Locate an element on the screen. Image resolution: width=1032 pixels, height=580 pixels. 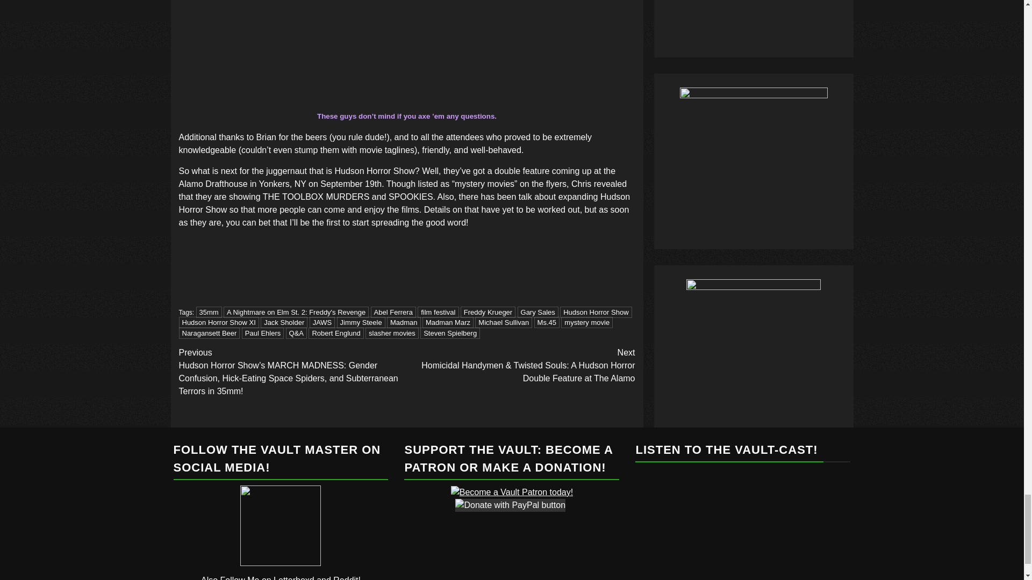
Gary Sales is located at coordinates (537, 312).